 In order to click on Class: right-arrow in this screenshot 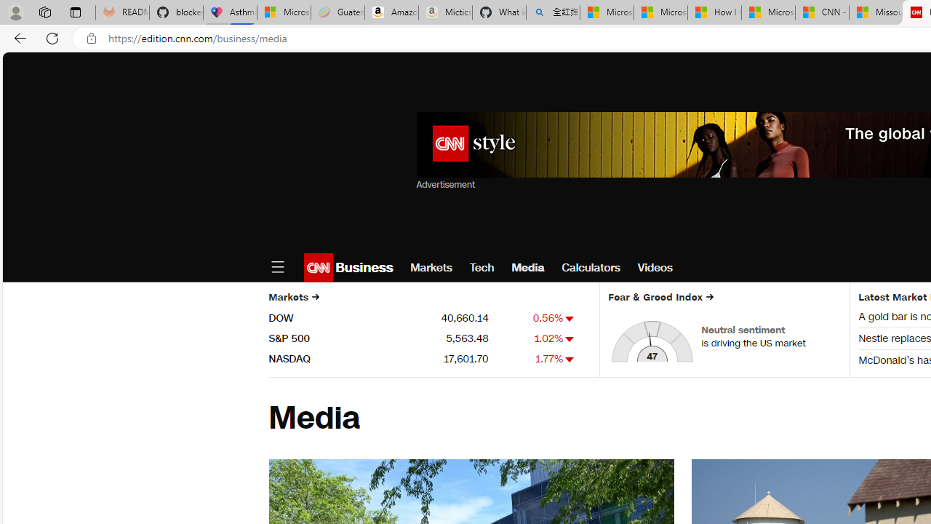, I will do `click(709, 297)`.